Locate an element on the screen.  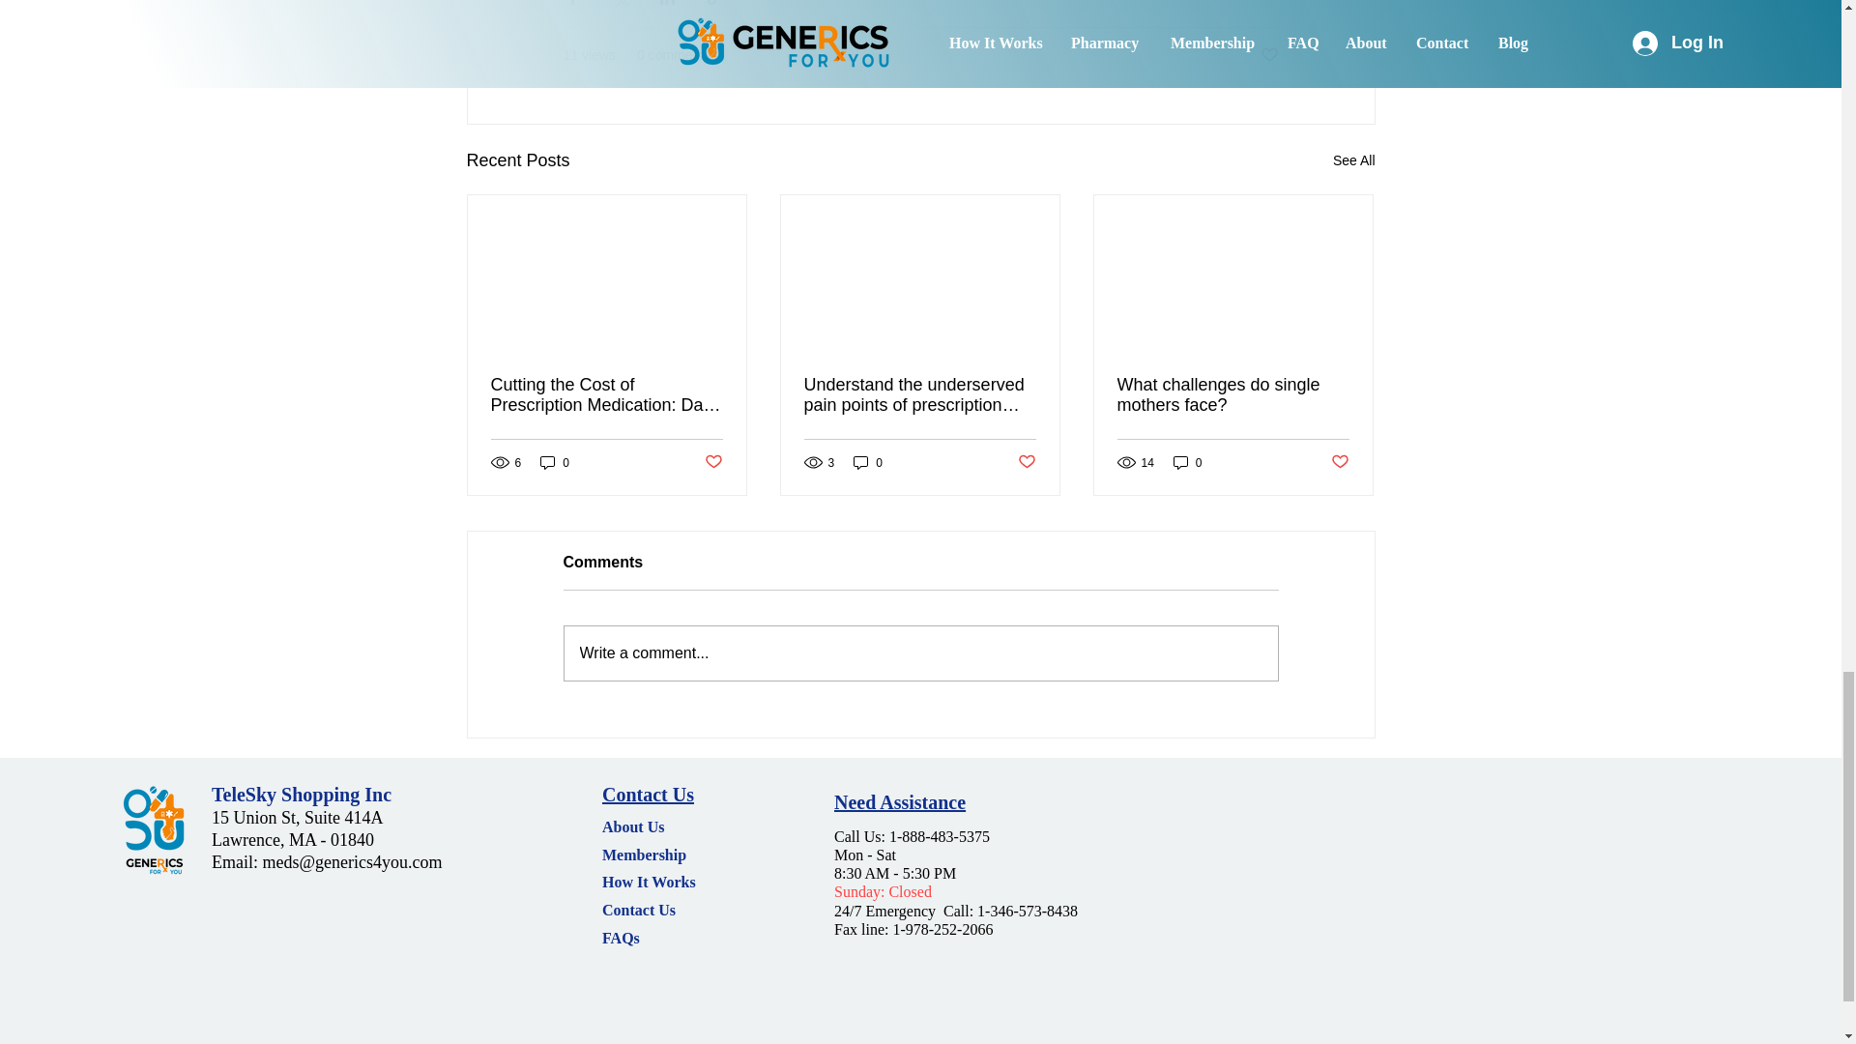
Write a comment... is located at coordinates (920, 653).